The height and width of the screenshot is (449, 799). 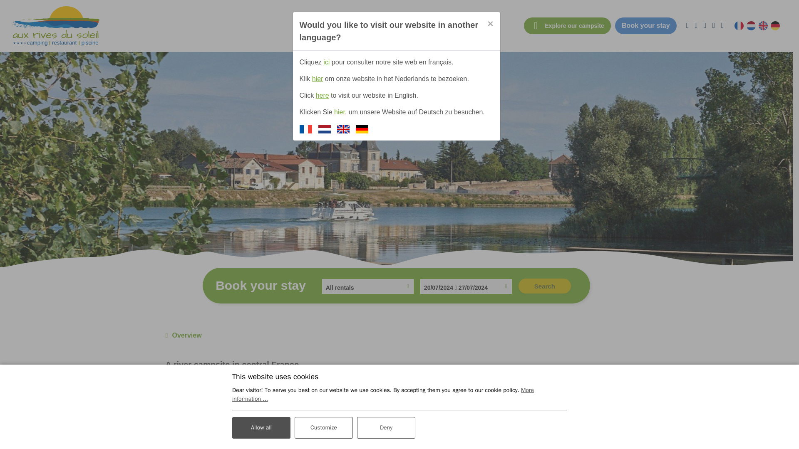 I want to click on Book your stay, so click(x=646, y=26).